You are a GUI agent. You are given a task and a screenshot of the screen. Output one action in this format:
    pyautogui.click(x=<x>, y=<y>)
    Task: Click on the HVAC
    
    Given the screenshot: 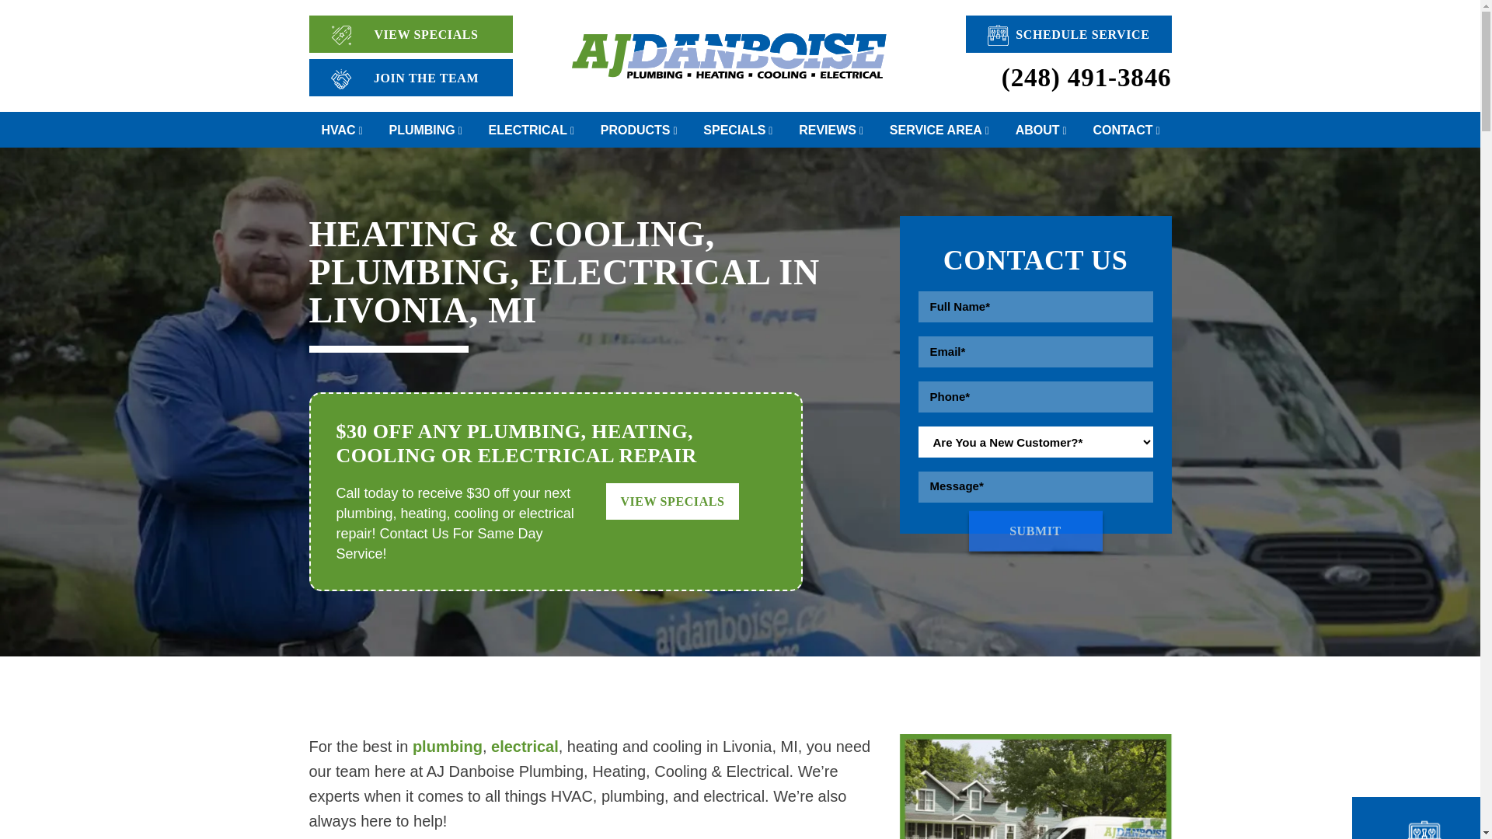 What is the action you would take?
    pyautogui.click(x=343, y=129)
    